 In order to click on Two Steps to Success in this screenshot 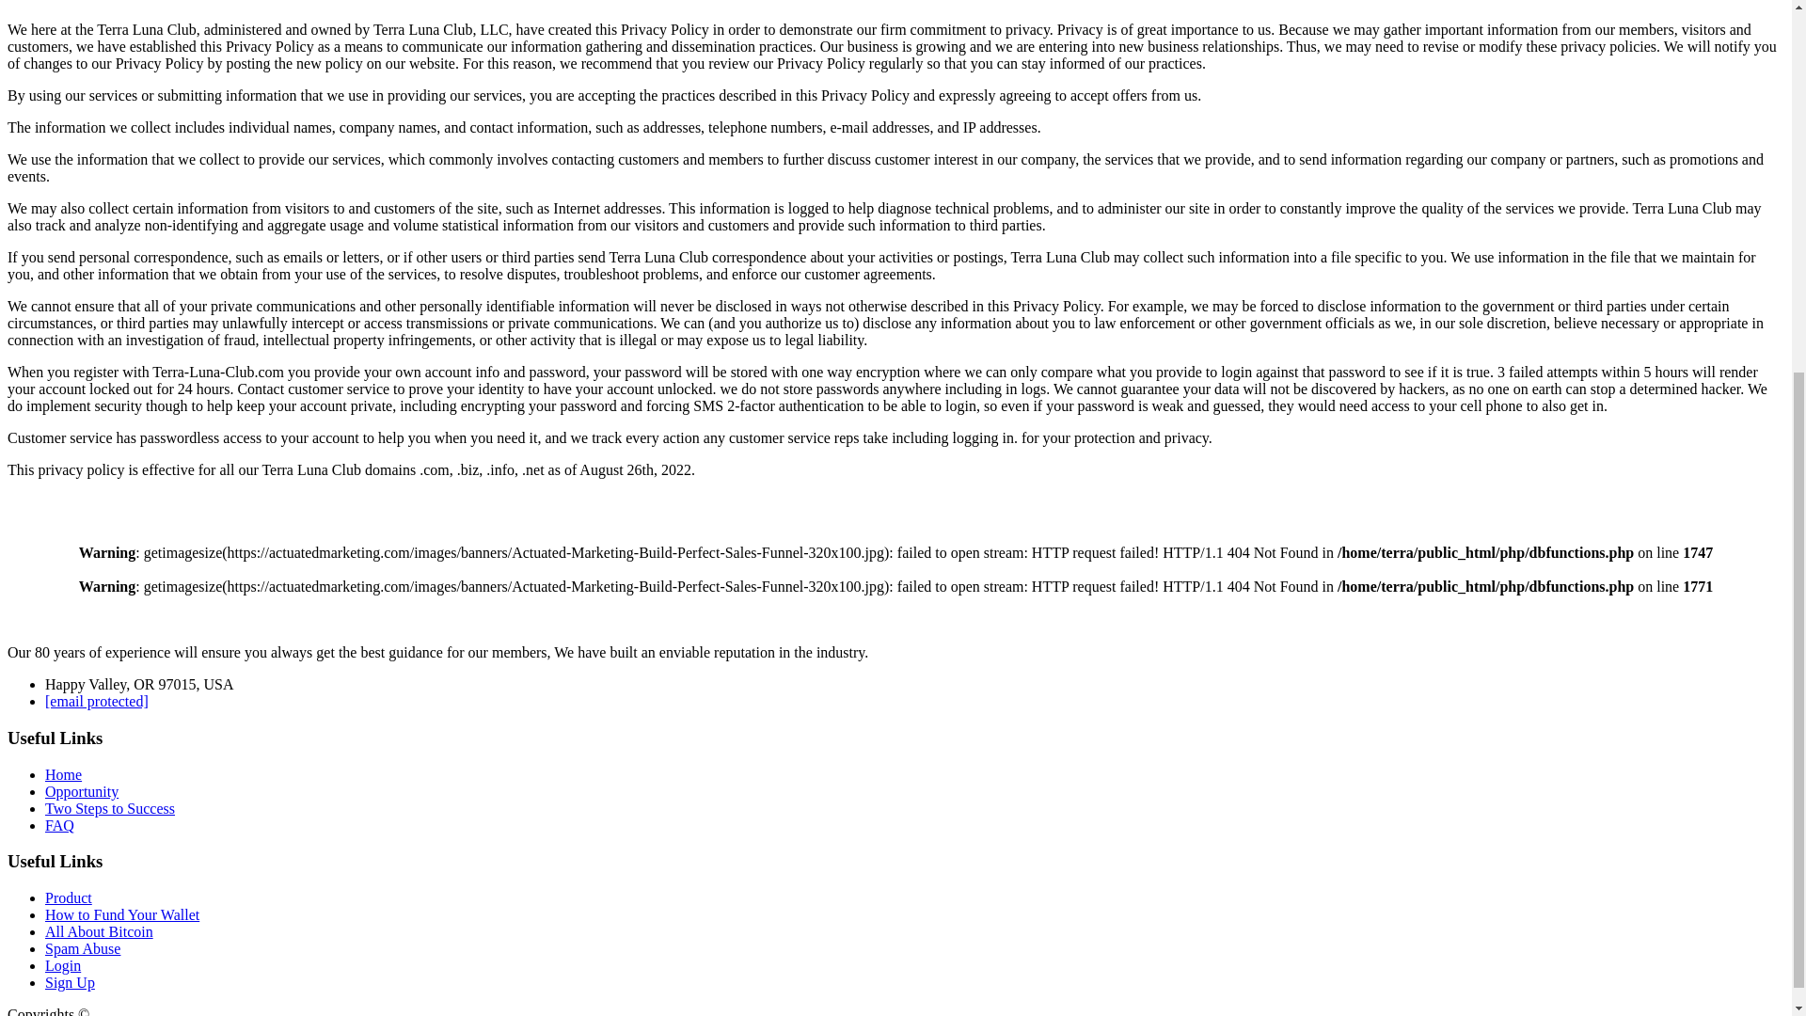, I will do `click(110, 809)`.